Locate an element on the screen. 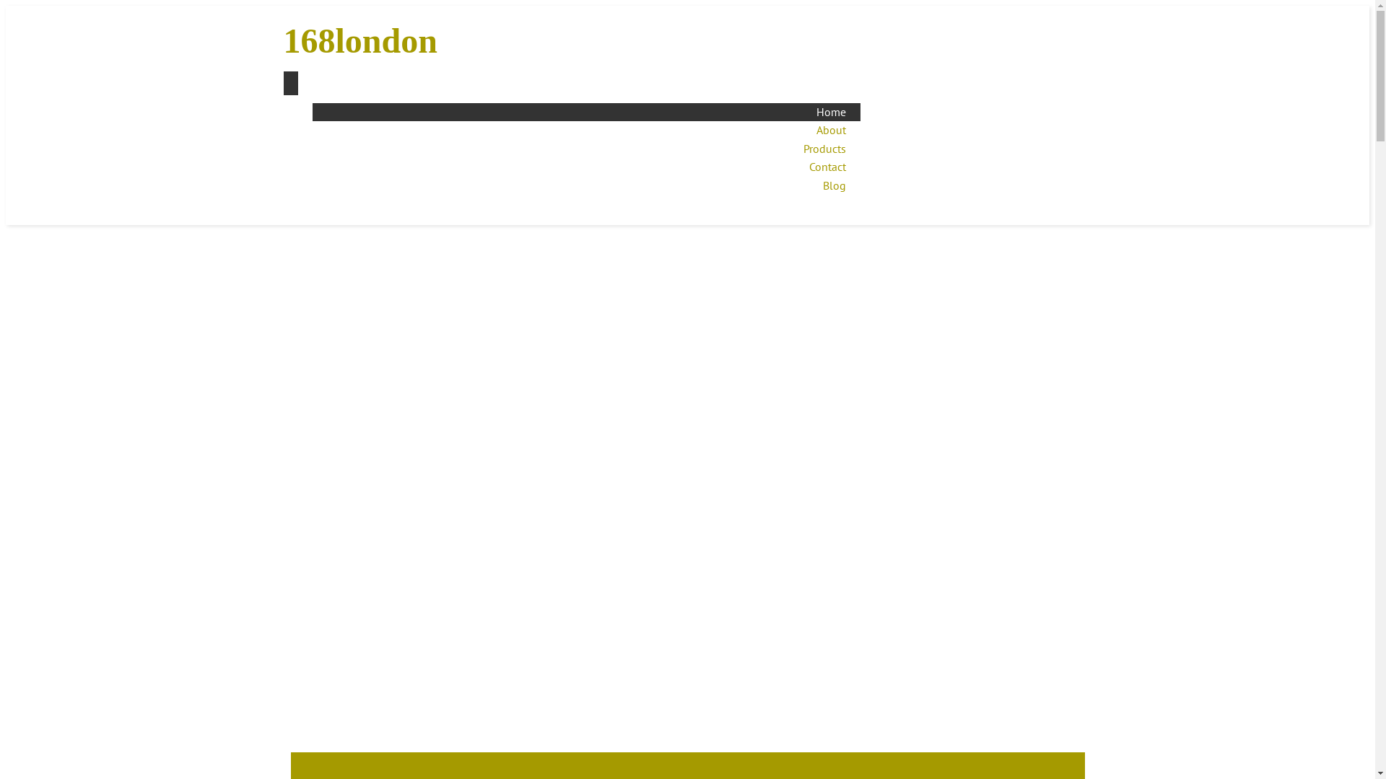 This screenshot has height=779, width=1386. 168london is located at coordinates (403, 41).